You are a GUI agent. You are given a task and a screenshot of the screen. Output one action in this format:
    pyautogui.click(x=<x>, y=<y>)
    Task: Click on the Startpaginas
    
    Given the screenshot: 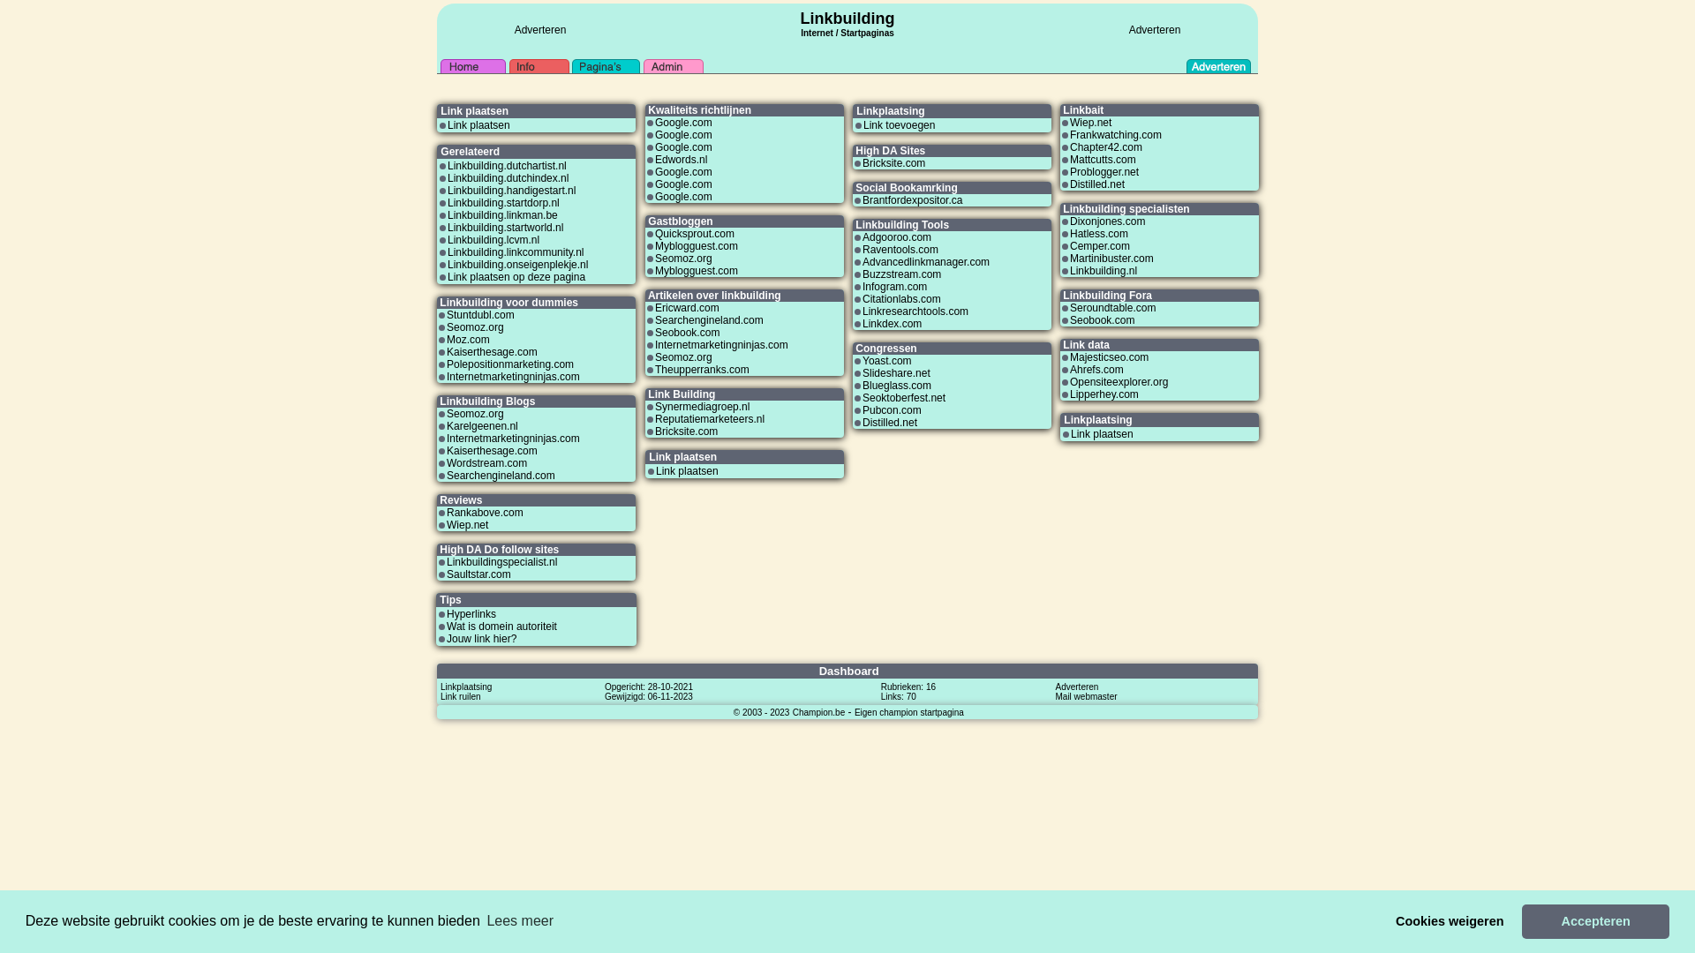 What is the action you would take?
    pyautogui.click(x=867, y=34)
    